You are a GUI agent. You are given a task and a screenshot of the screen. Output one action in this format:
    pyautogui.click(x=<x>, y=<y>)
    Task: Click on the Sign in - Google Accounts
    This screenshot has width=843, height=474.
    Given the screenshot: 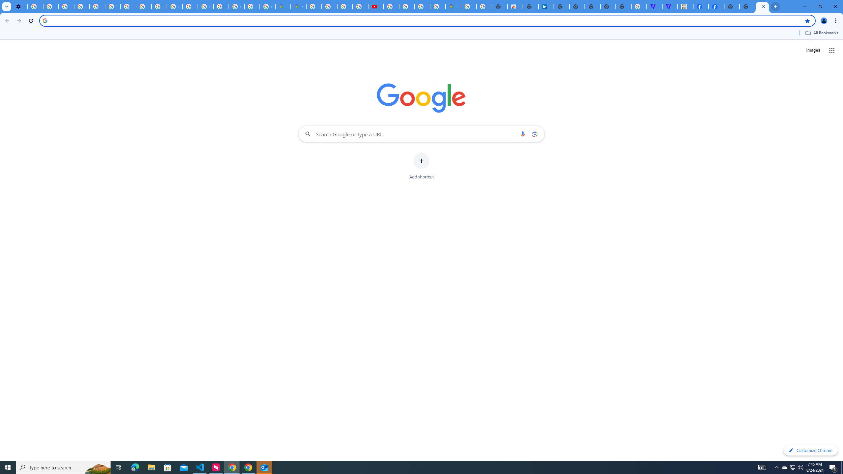 What is the action you would take?
    pyautogui.click(x=221, y=7)
    